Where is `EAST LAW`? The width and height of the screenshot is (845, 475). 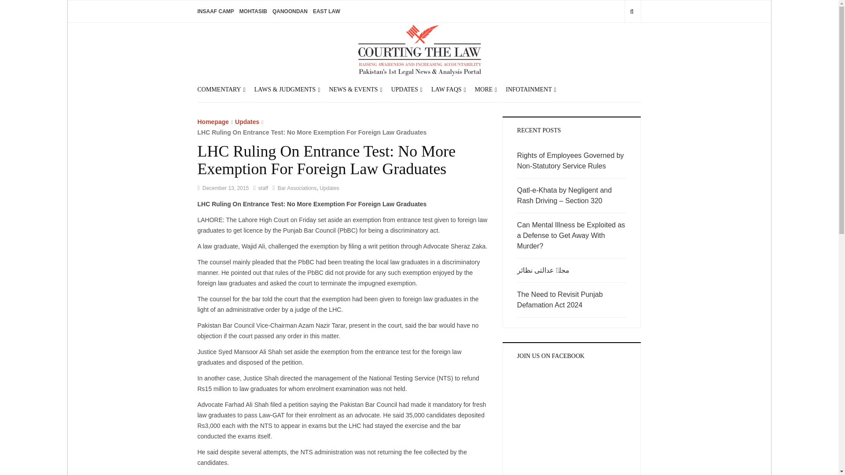 EAST LAW is located at coordinates (327, 11).